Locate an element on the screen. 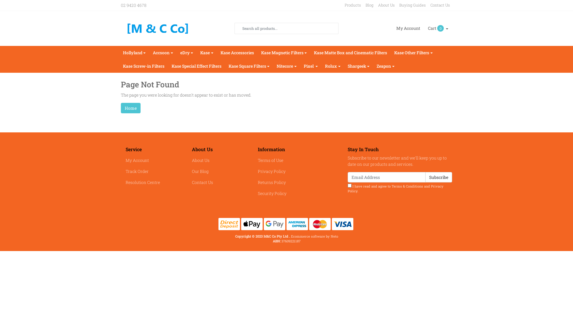 The width and height of the screenshot is (573, 322). Terms of Use is located at coordinates (282, 160).